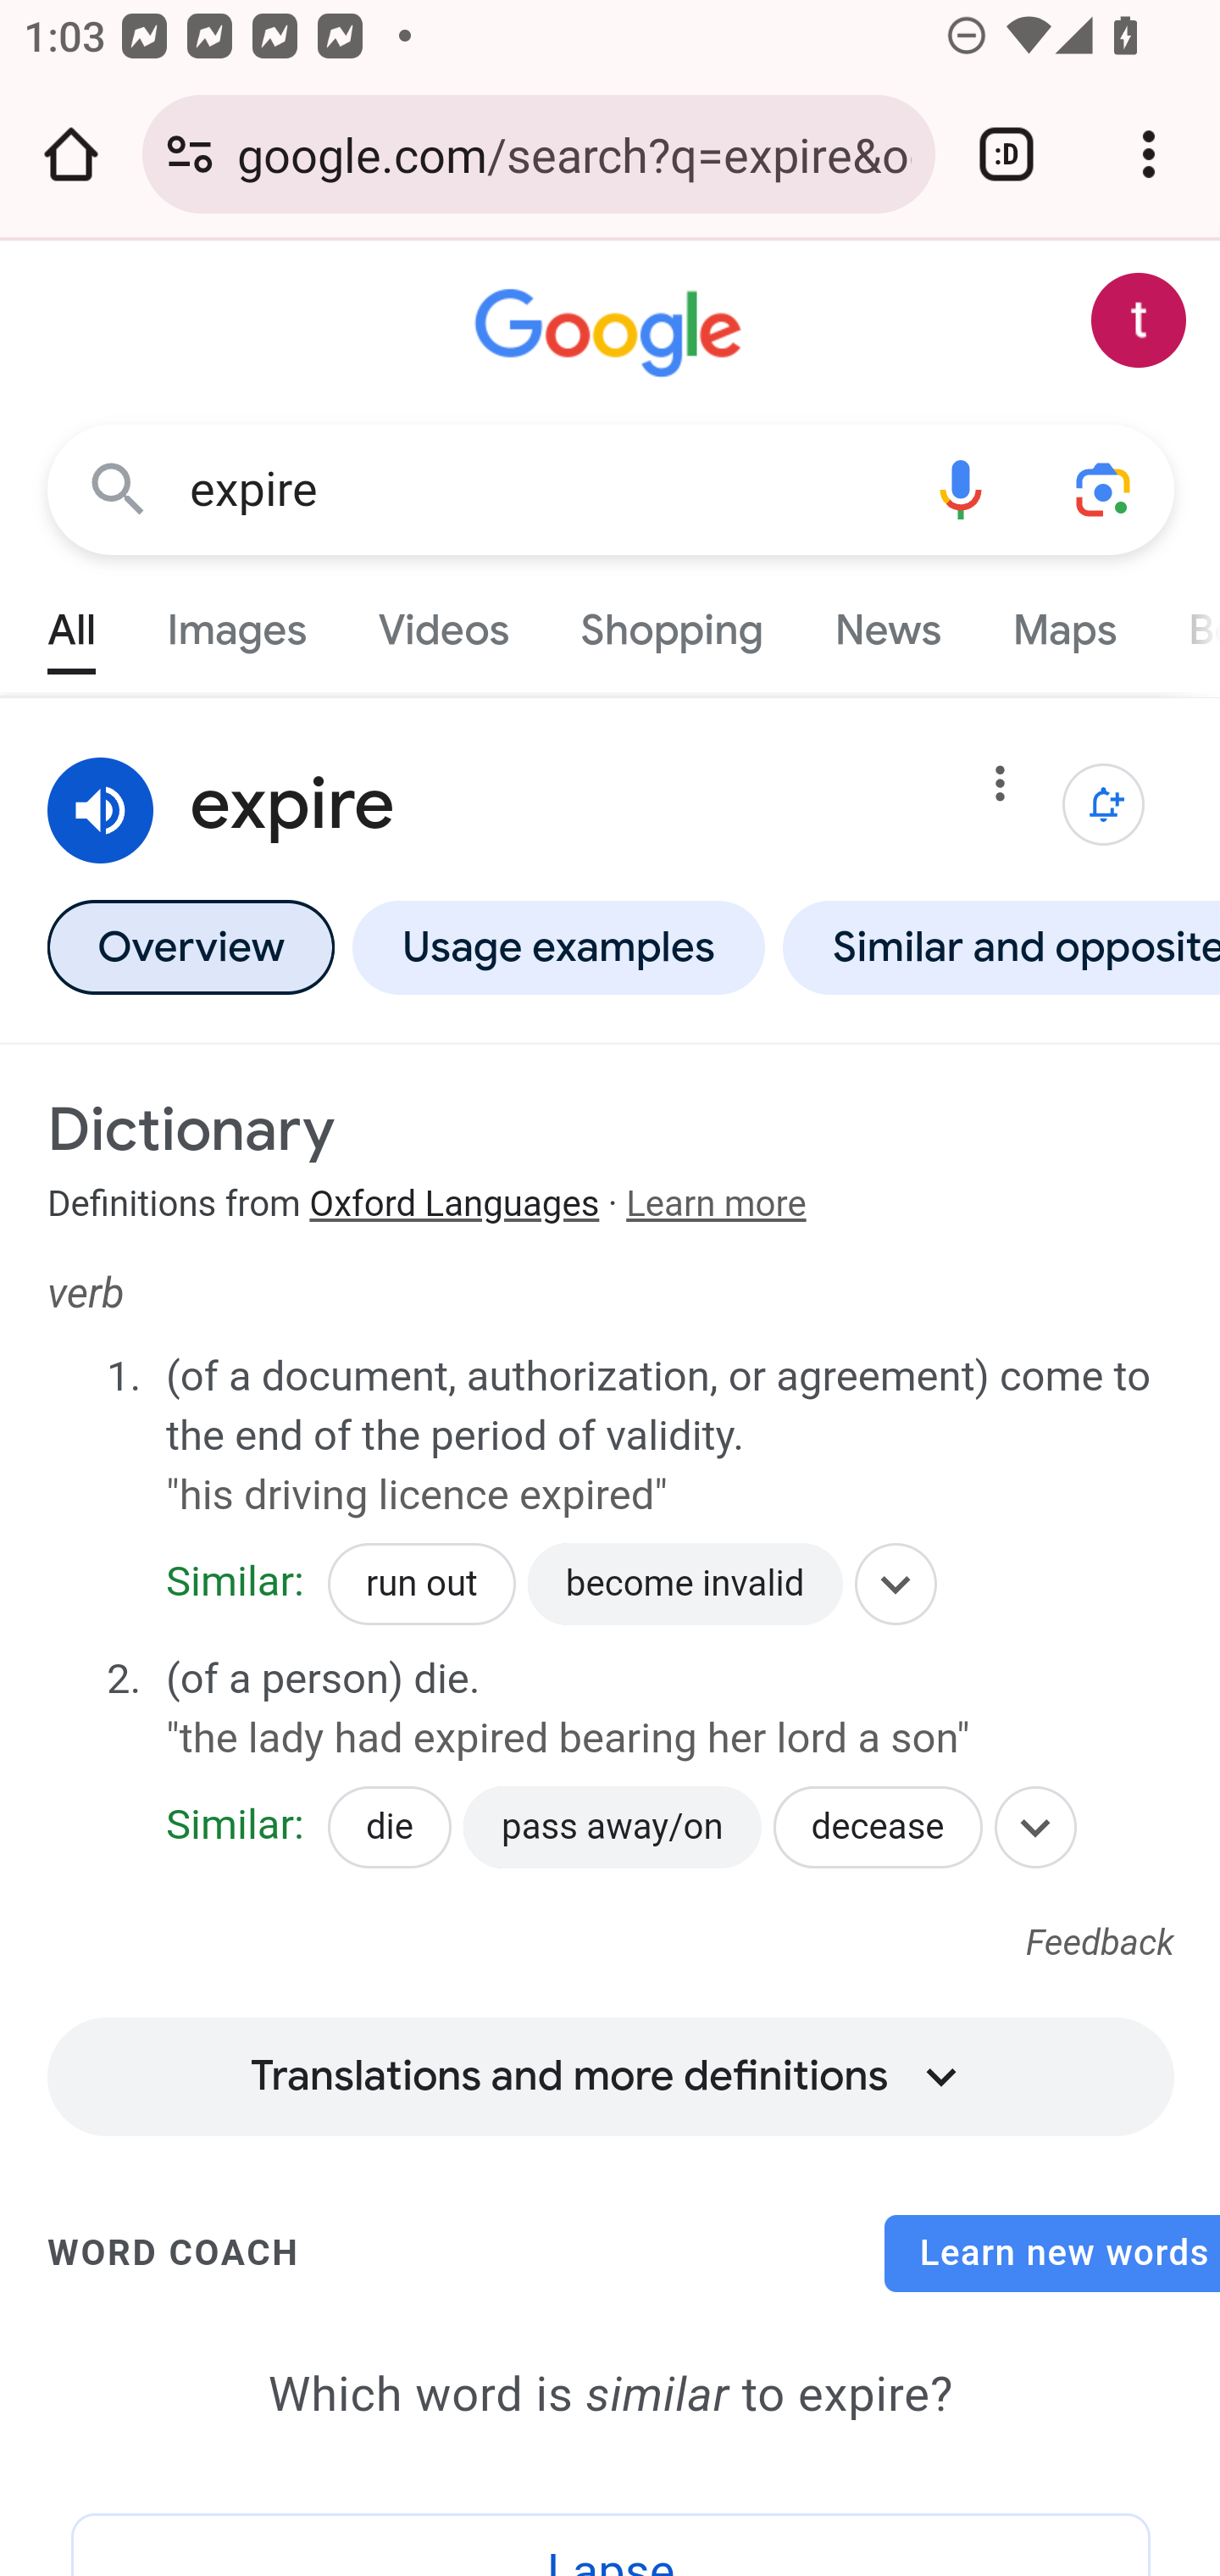  What do you see at coordinates (878, 1827) in the screenshot?
I see `decease` at bounding box center [878, 1827].